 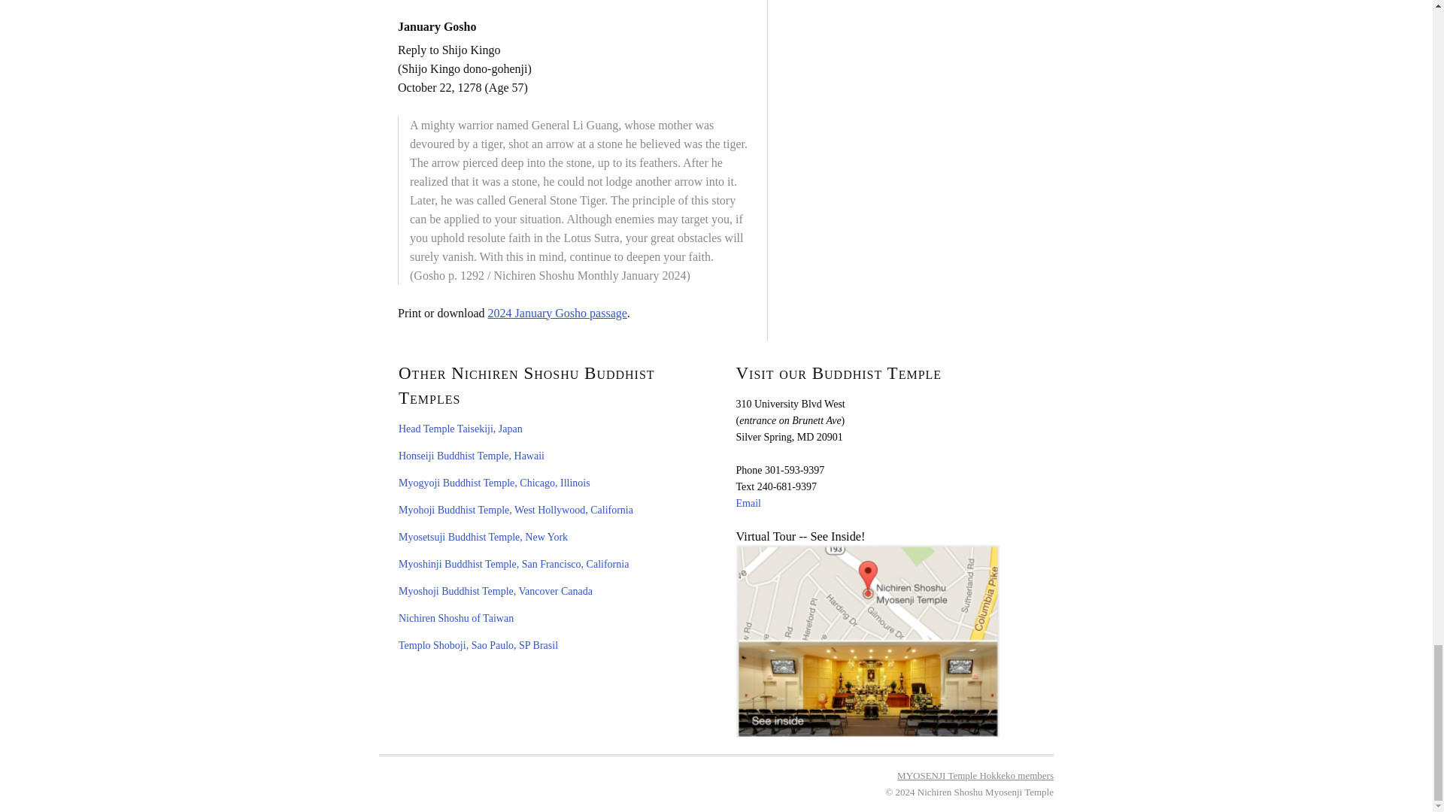 What do you see at coordinates (456, 618) in the screenshot?
I see `Nichiren Shoshu Buddhism of Taiwan` at bounding box center [456, 618].